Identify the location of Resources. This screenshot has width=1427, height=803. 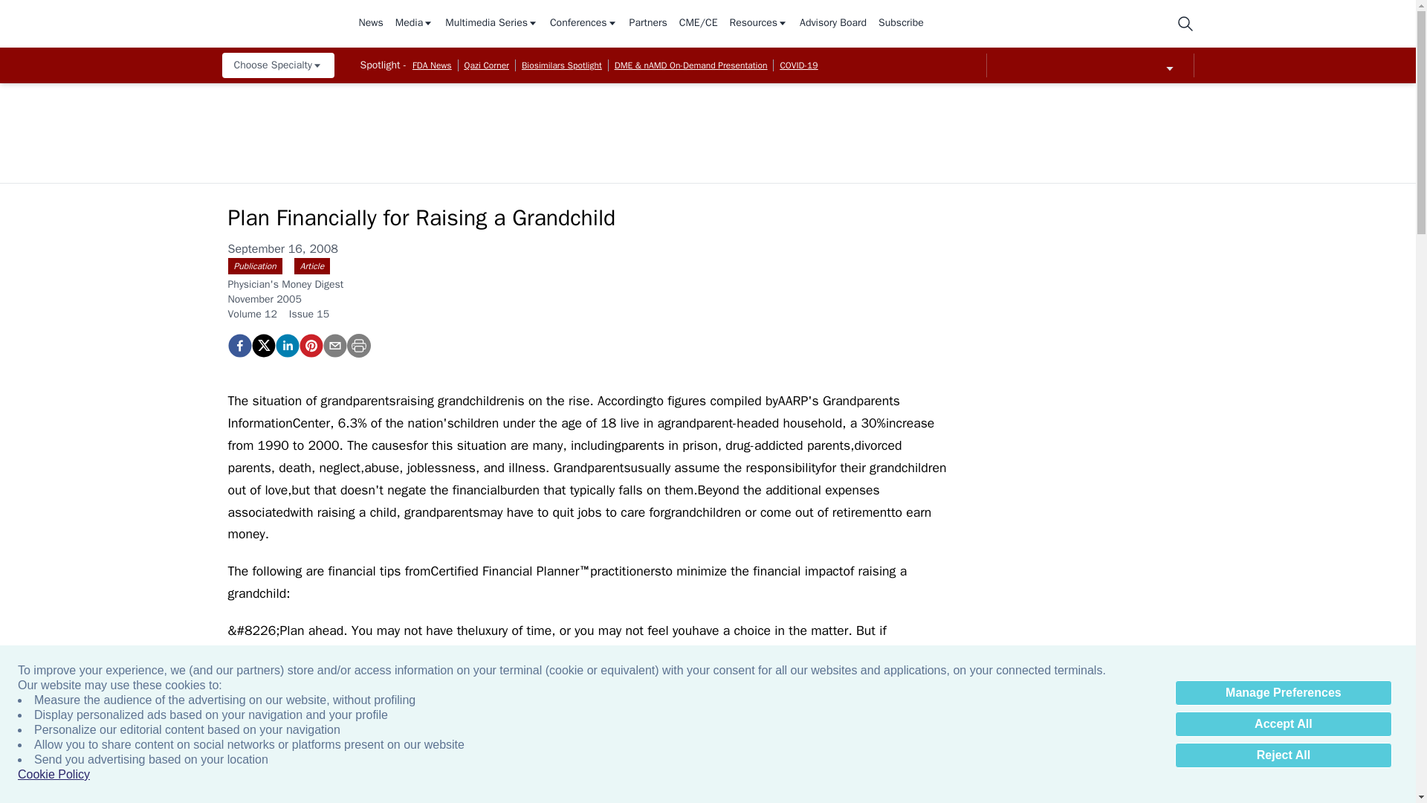
(758, 24).